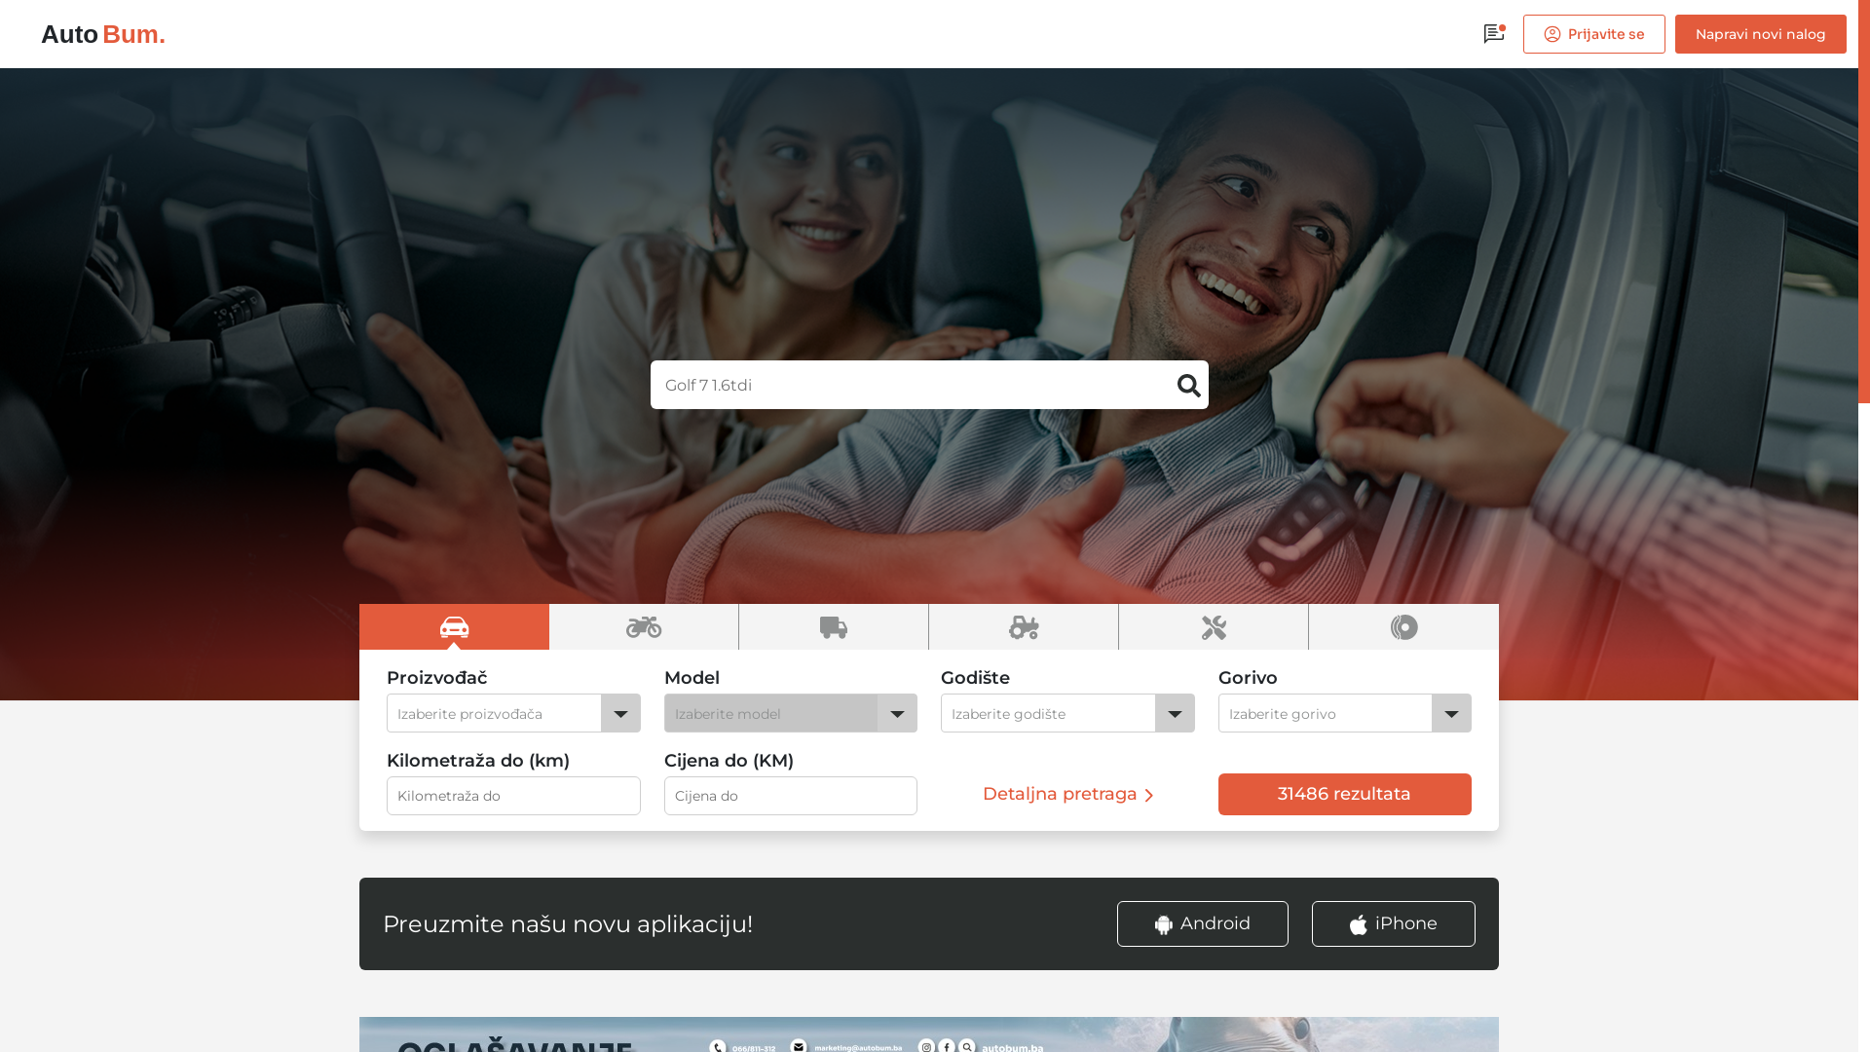  What do you see at coordinates (1761, 34) in the screenshot?
I see `Napravi novi nalog` at bounding box center [1761, 34].